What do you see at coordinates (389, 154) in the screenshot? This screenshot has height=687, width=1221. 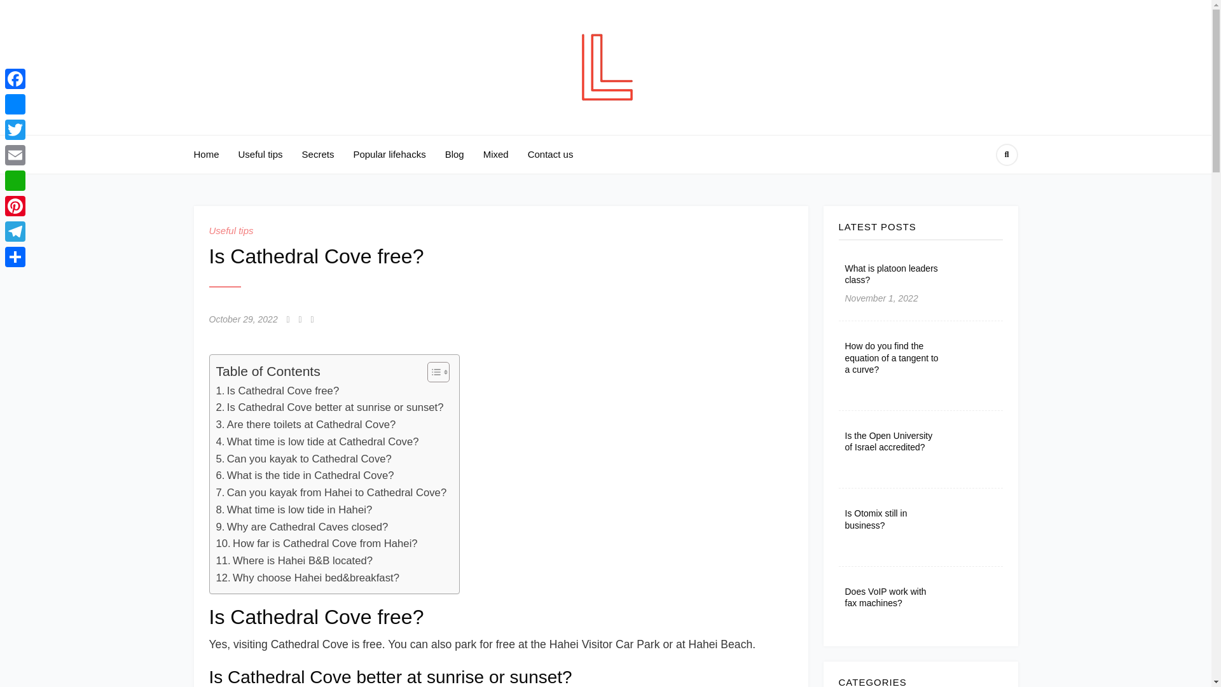 I see `Popular lifehacks` at bounding box center [389, 154].